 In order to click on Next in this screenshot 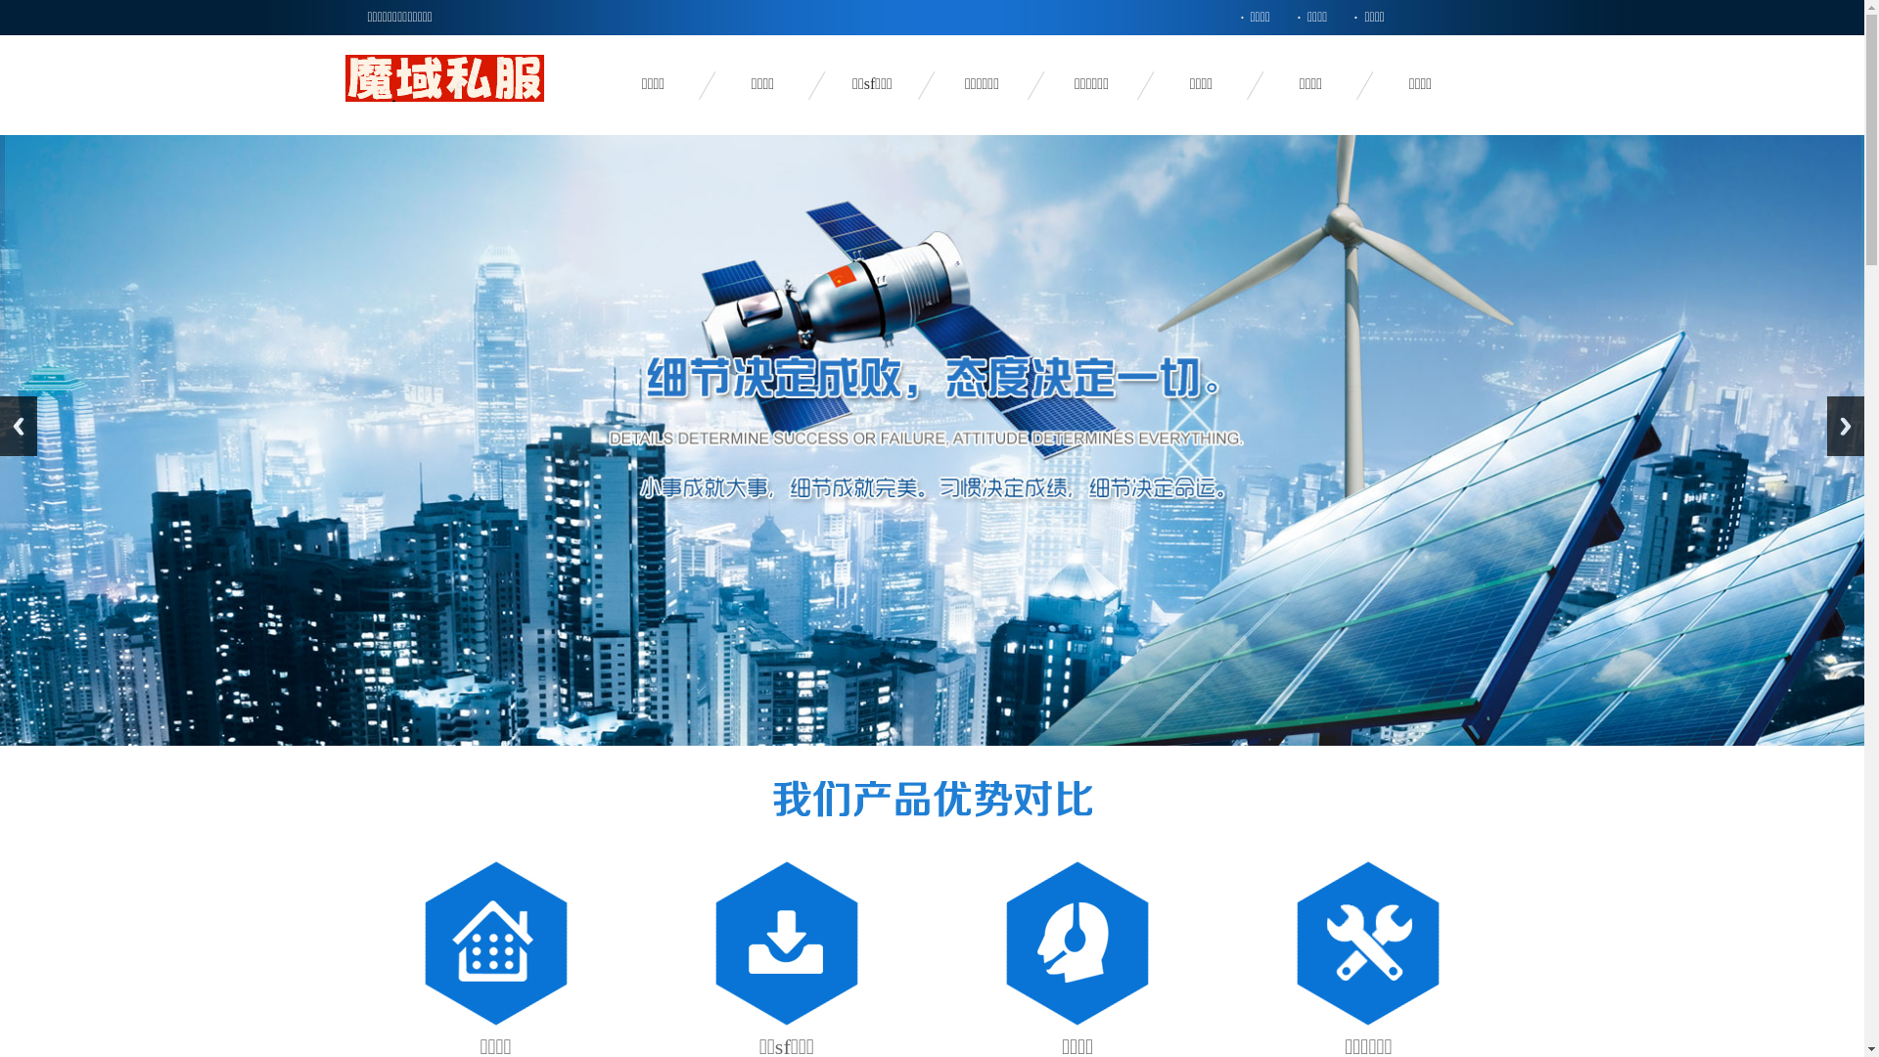, I will do `click(1846, 427)`.